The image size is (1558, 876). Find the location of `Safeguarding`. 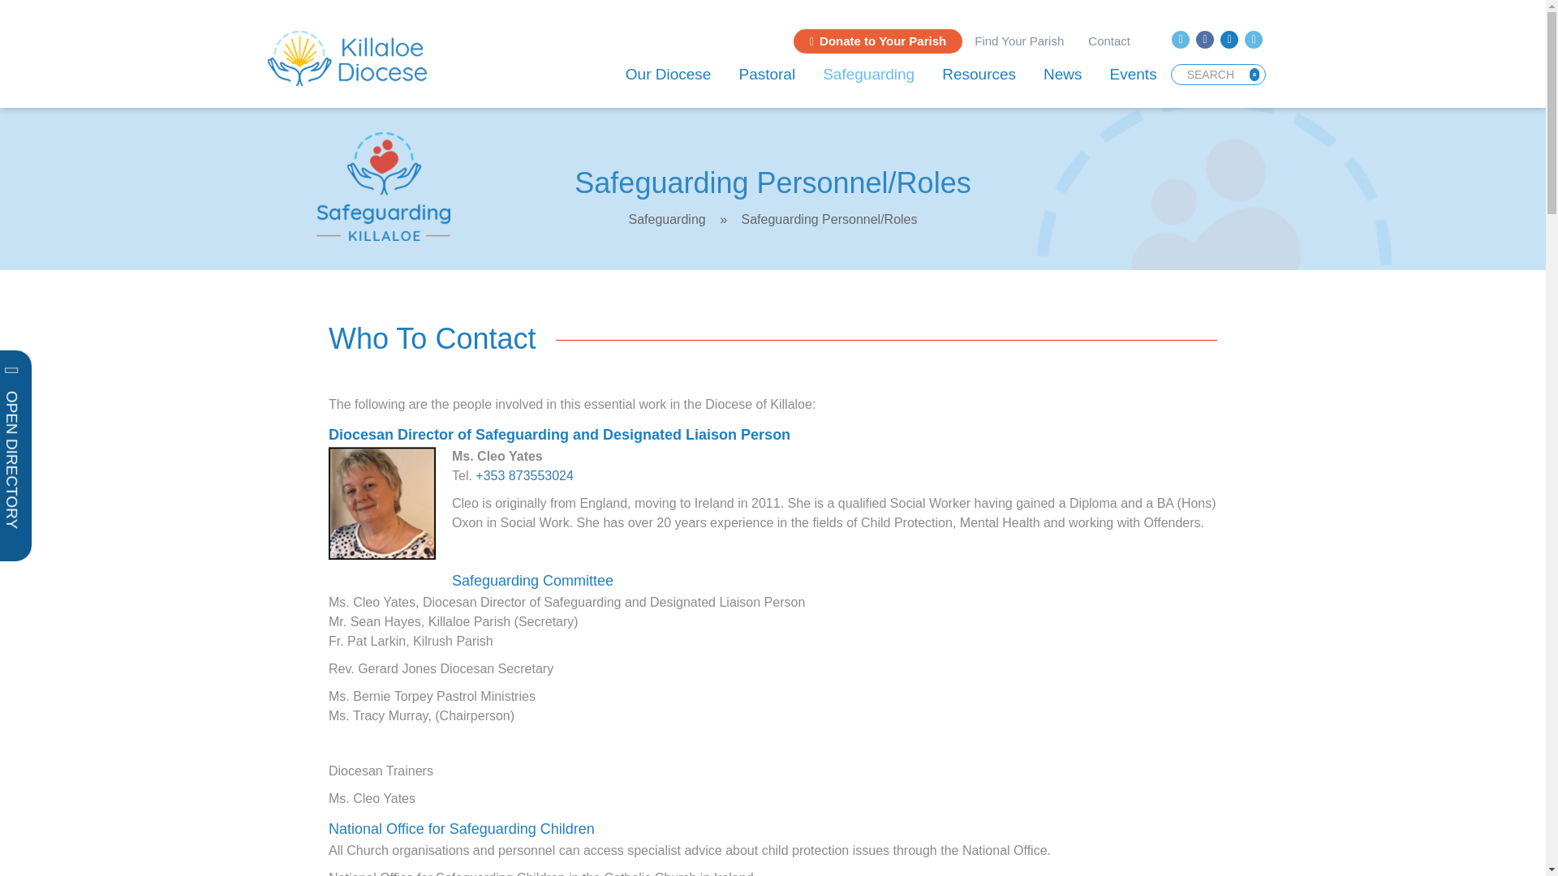

Safeguarding is located at coordinates (868, 74).